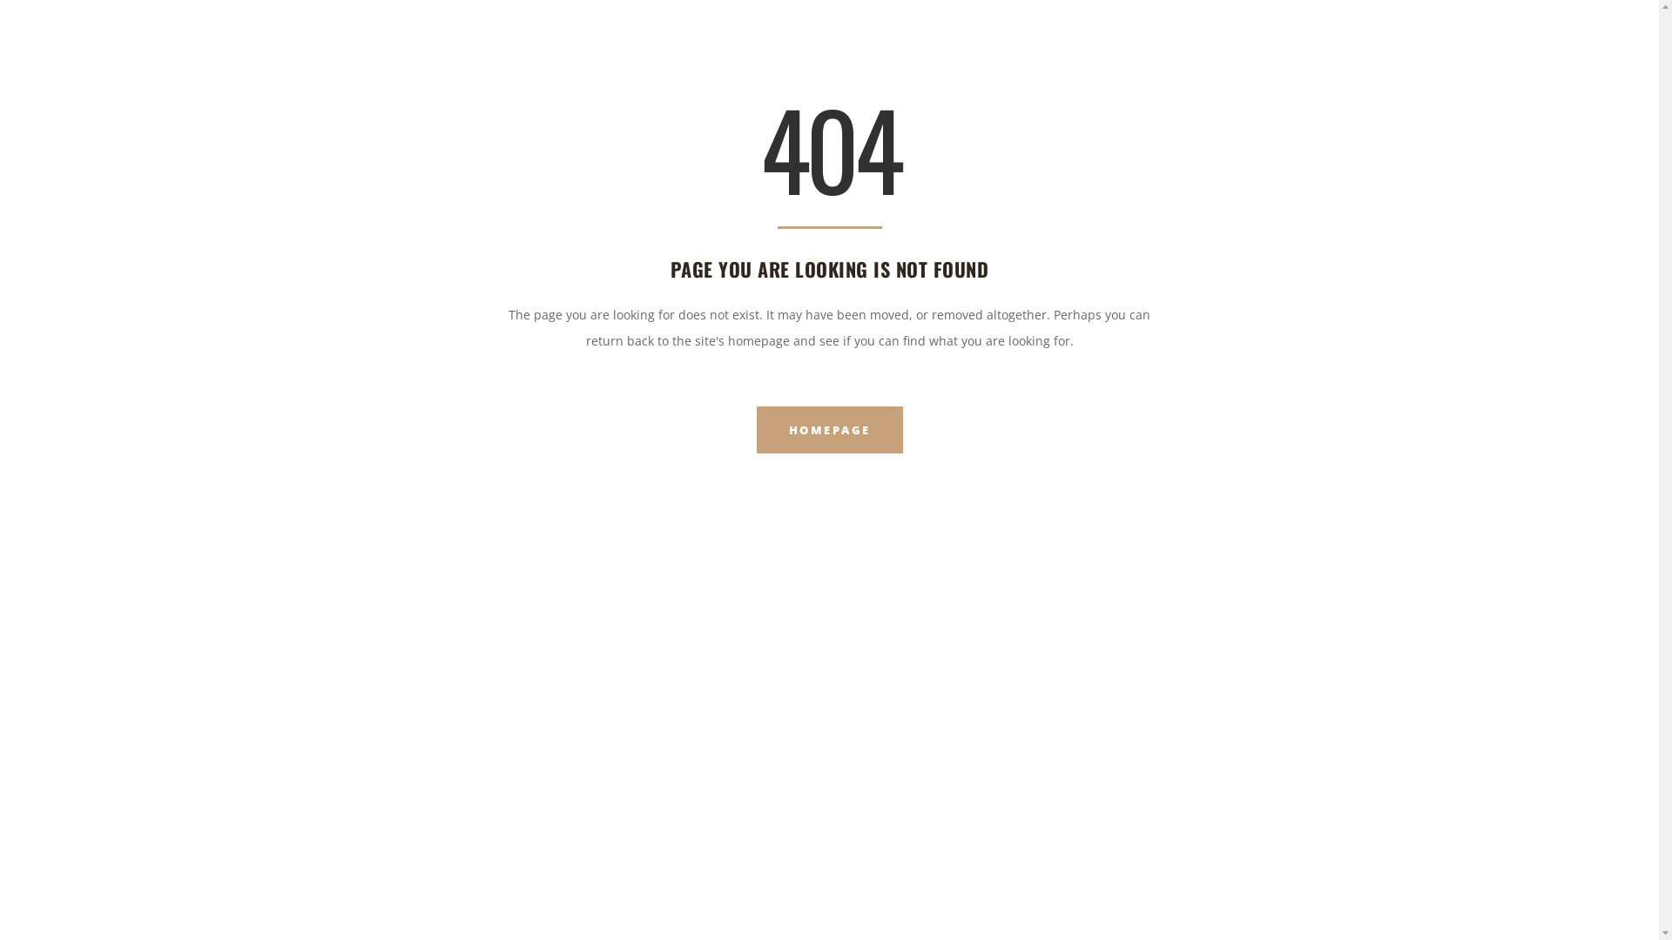 The height and width of the screenshot is (940, 1672). I want to click on  , so click(1628, 30).